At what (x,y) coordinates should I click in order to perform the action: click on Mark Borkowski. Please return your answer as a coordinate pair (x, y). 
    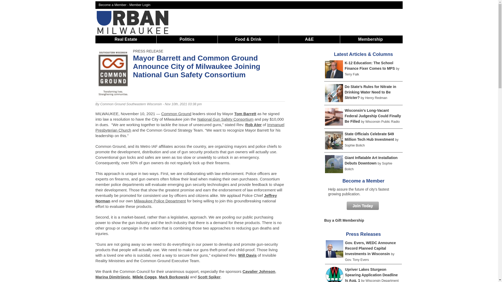
    Looking at the image, I should click on (174, 277).